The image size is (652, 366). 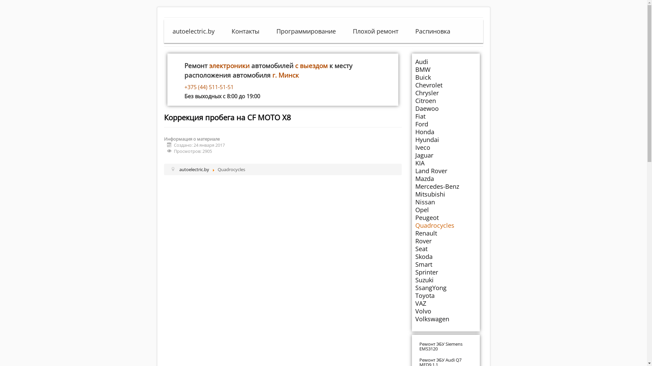 What do you see at coordinates (446, 202) in the screenshot?
I see `Nissan` at bounding box center [446, 202].